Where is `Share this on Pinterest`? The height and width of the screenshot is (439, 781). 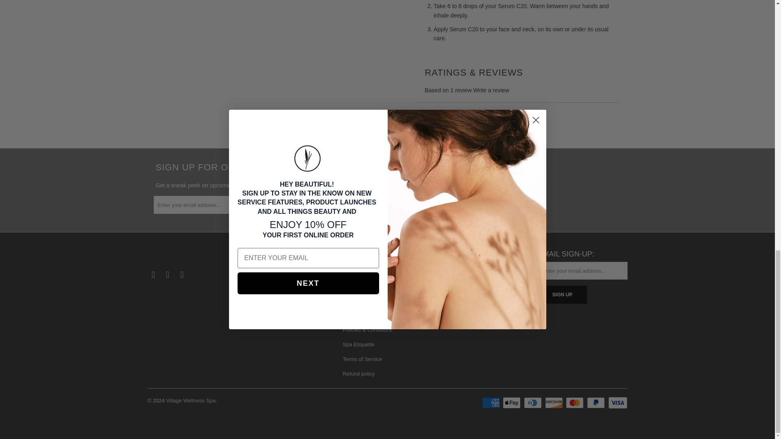 Share this on Pinterest is located at coordinates (469, 120).